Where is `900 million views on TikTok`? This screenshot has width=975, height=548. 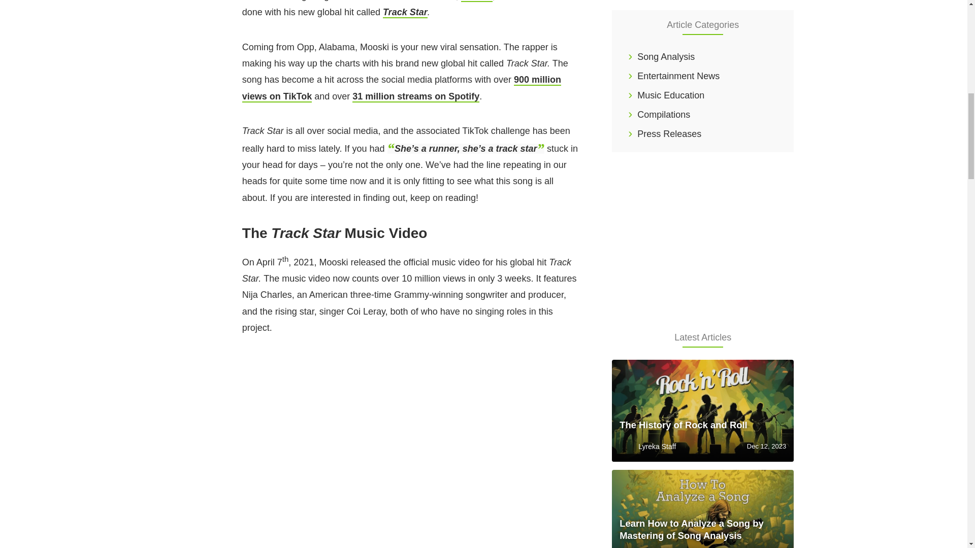 900 million views on TikTok is located at coordinates (401, 88).